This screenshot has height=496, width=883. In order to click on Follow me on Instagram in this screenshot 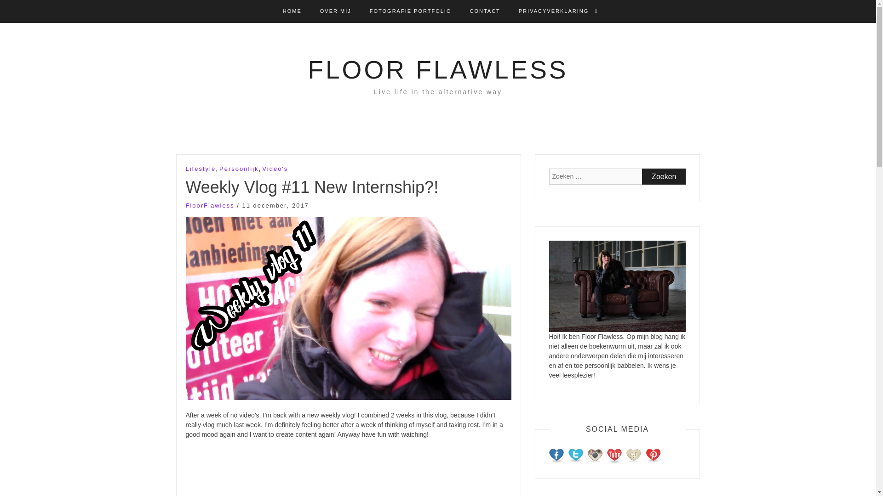, I will do `click(595, 456)`.